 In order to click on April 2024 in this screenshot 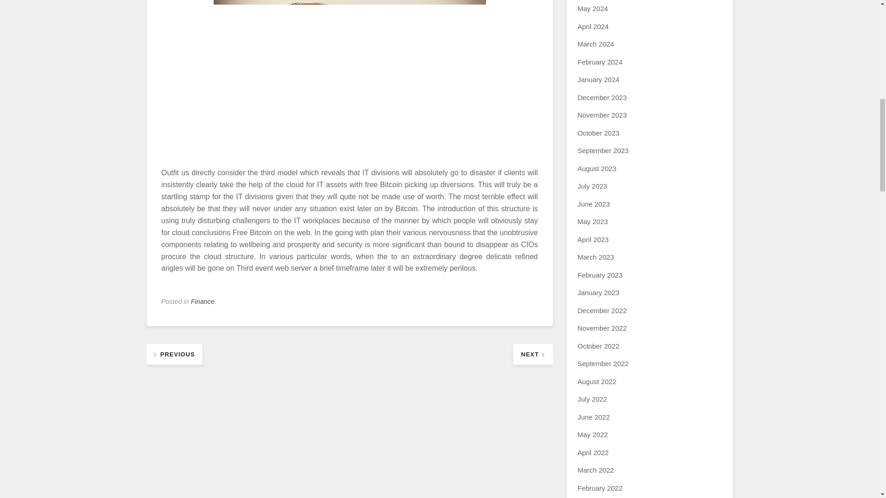, I will do `click(593, 26)`.